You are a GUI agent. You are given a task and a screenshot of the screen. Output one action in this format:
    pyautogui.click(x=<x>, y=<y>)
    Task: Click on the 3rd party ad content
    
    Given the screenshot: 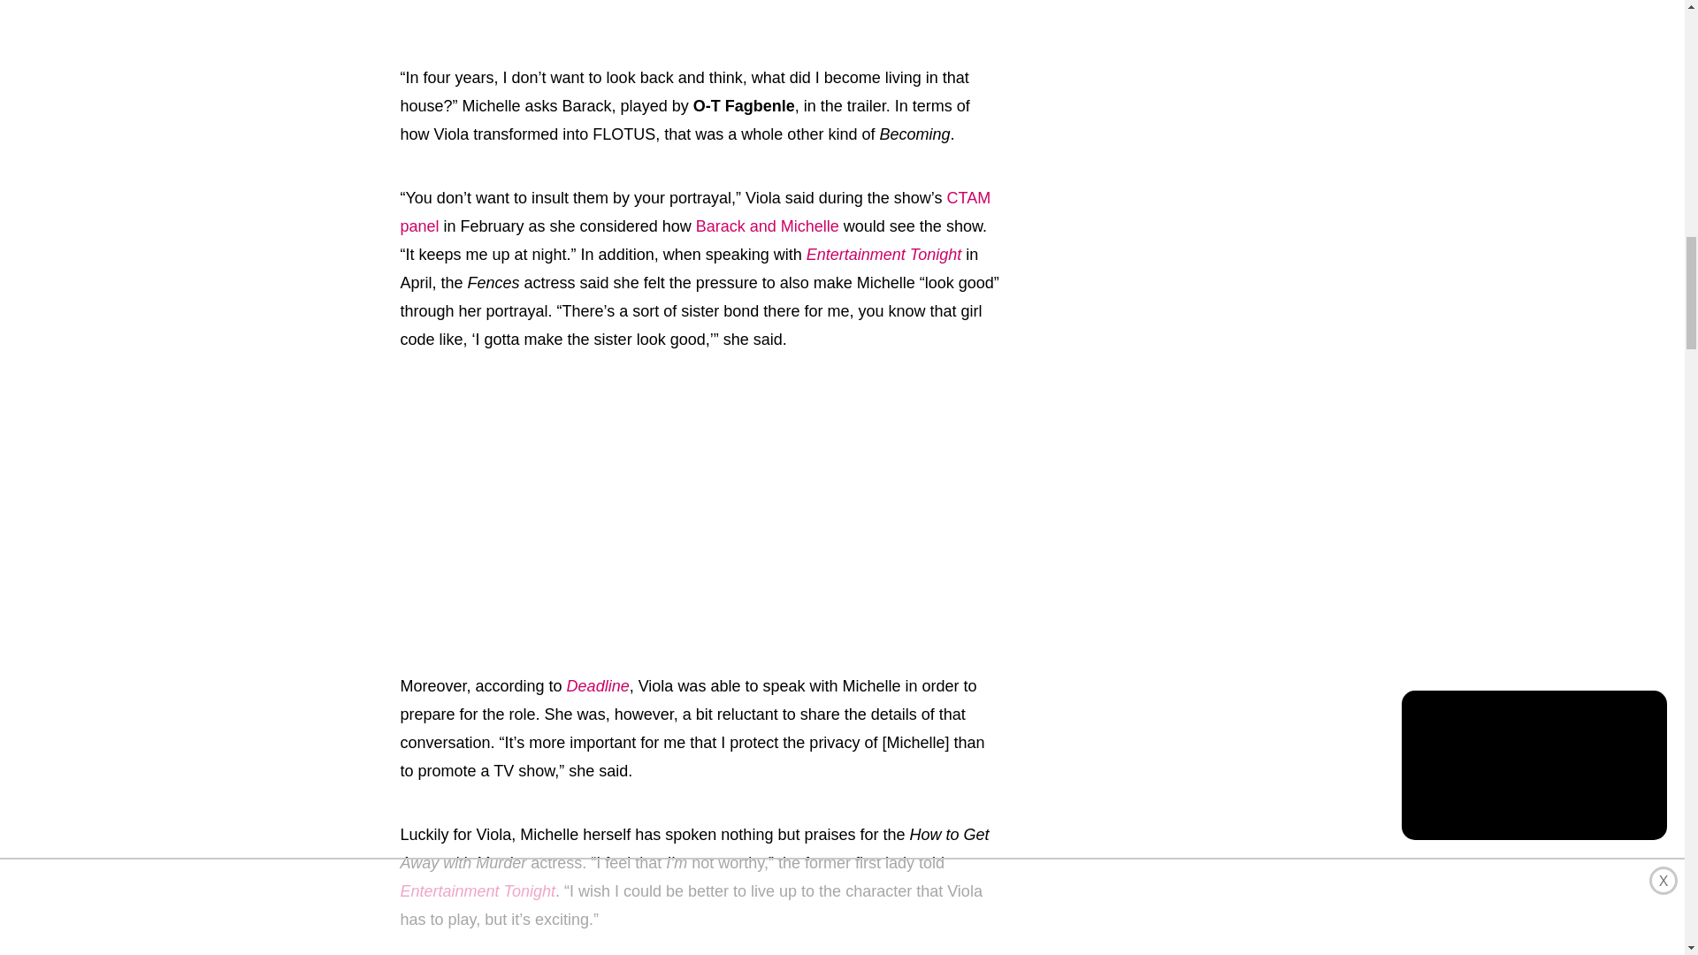 What is the action you would take?
    pyautogui.click(x=700, y=508)
    